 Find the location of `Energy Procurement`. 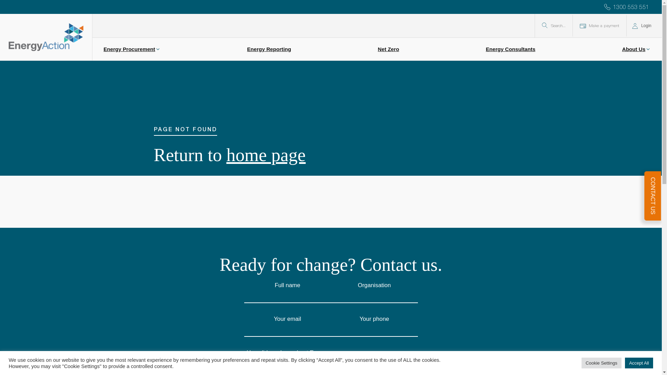

Energy Procurement is located at coordinates (132, 49).